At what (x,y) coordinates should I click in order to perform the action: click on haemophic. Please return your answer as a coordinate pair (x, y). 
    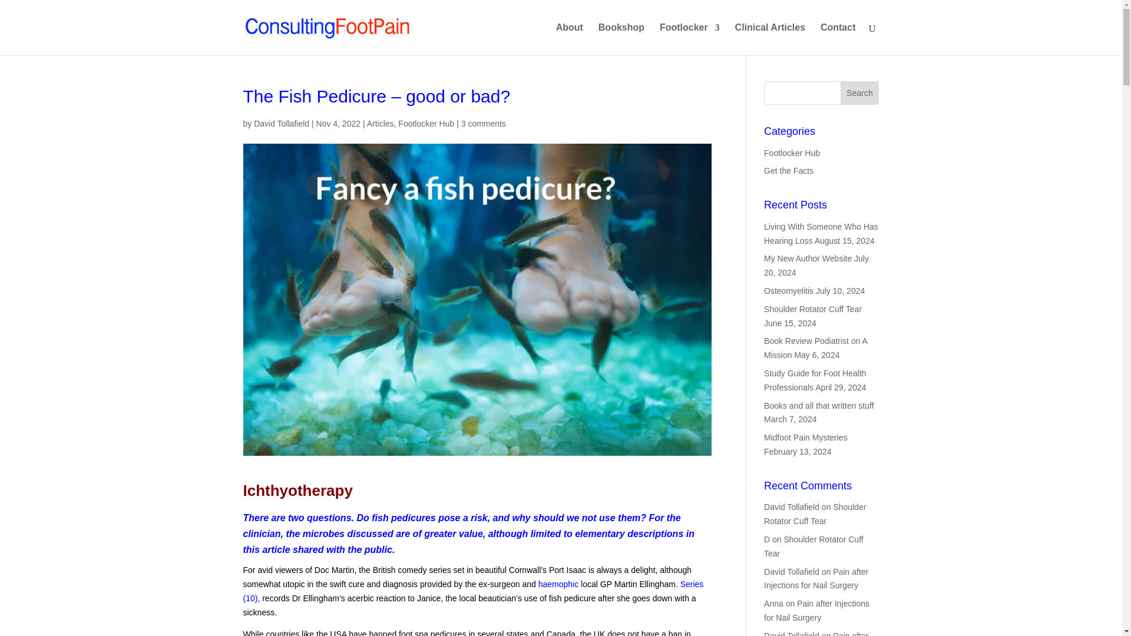
    Looking at the image, I should click on (558, 584).